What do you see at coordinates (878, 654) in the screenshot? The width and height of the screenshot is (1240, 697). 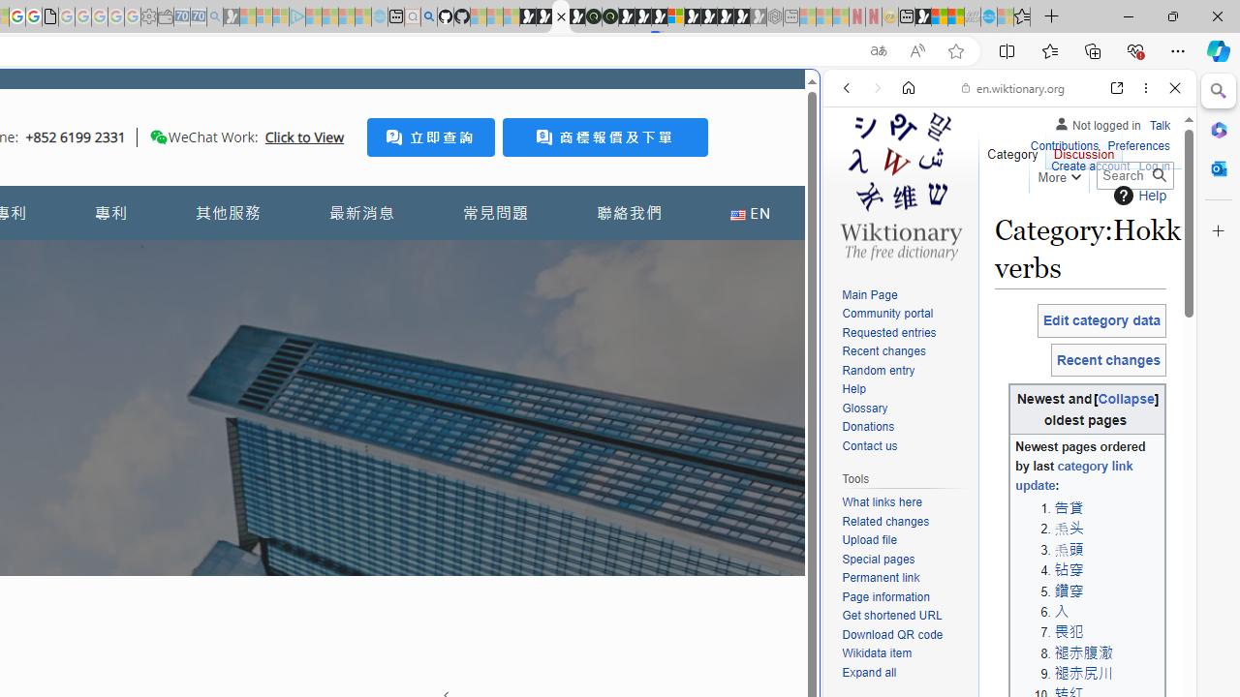 I see `Wikidata item` at bounding box center [878, 654].